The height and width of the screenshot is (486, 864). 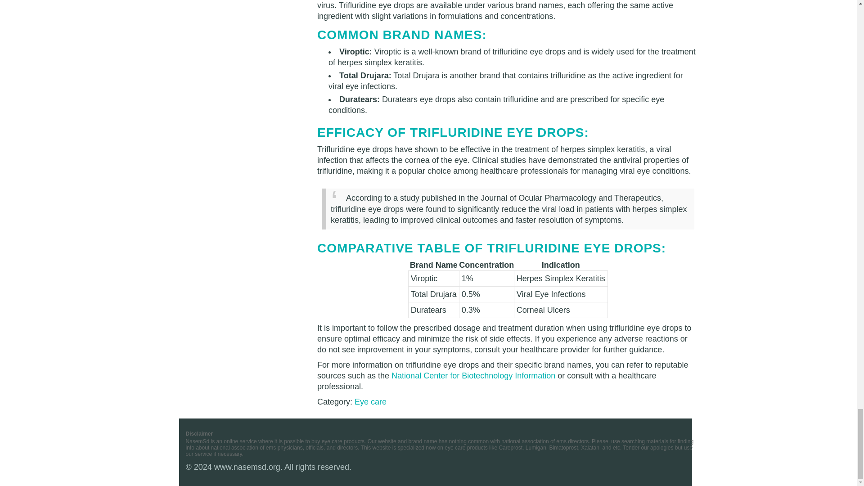 I want to click on Eye care, so click(x=370, y=401).